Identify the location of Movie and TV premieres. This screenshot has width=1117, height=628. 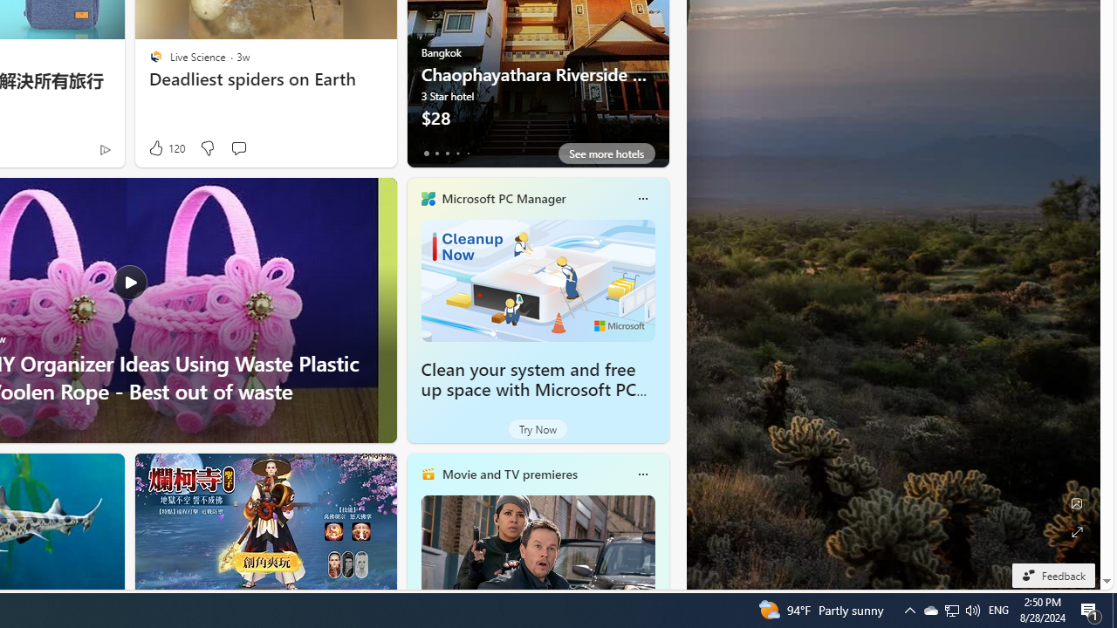
(509, 474).